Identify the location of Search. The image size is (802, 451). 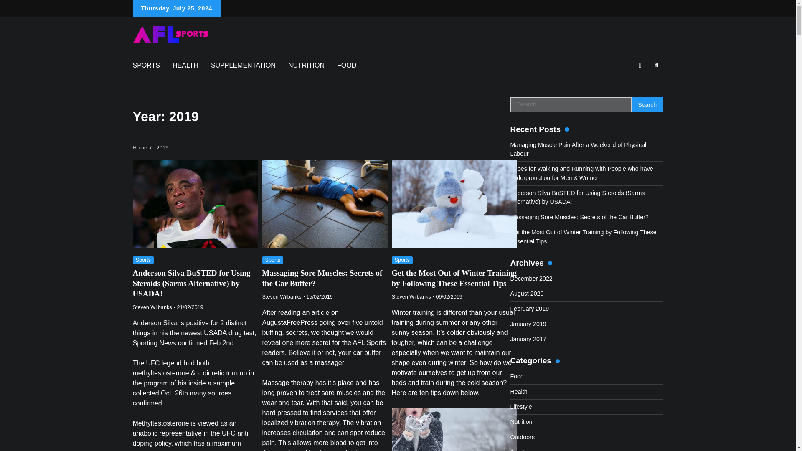
(642, 85).